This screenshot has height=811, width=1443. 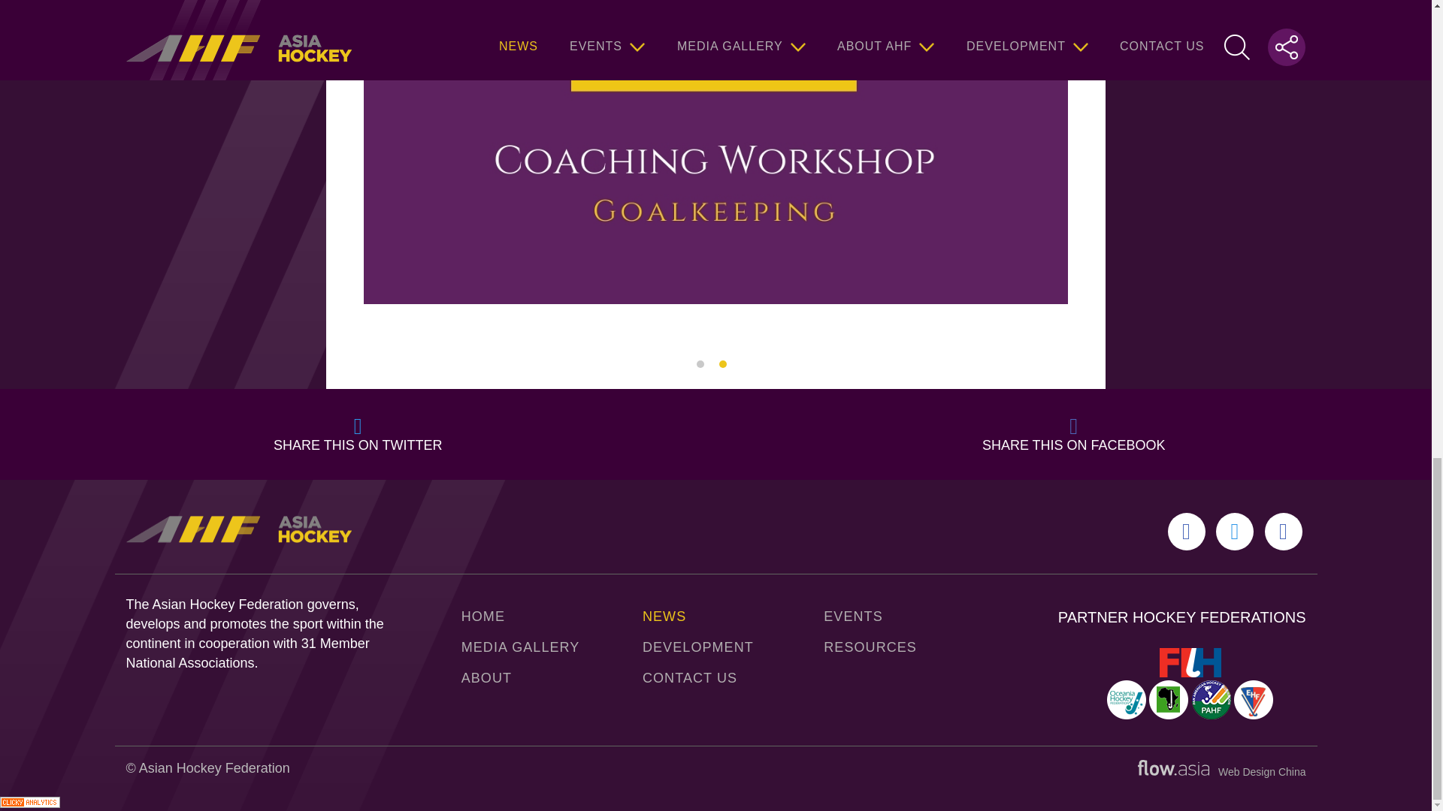 I want to click on Layer 1, so click(x=1173, y=767).